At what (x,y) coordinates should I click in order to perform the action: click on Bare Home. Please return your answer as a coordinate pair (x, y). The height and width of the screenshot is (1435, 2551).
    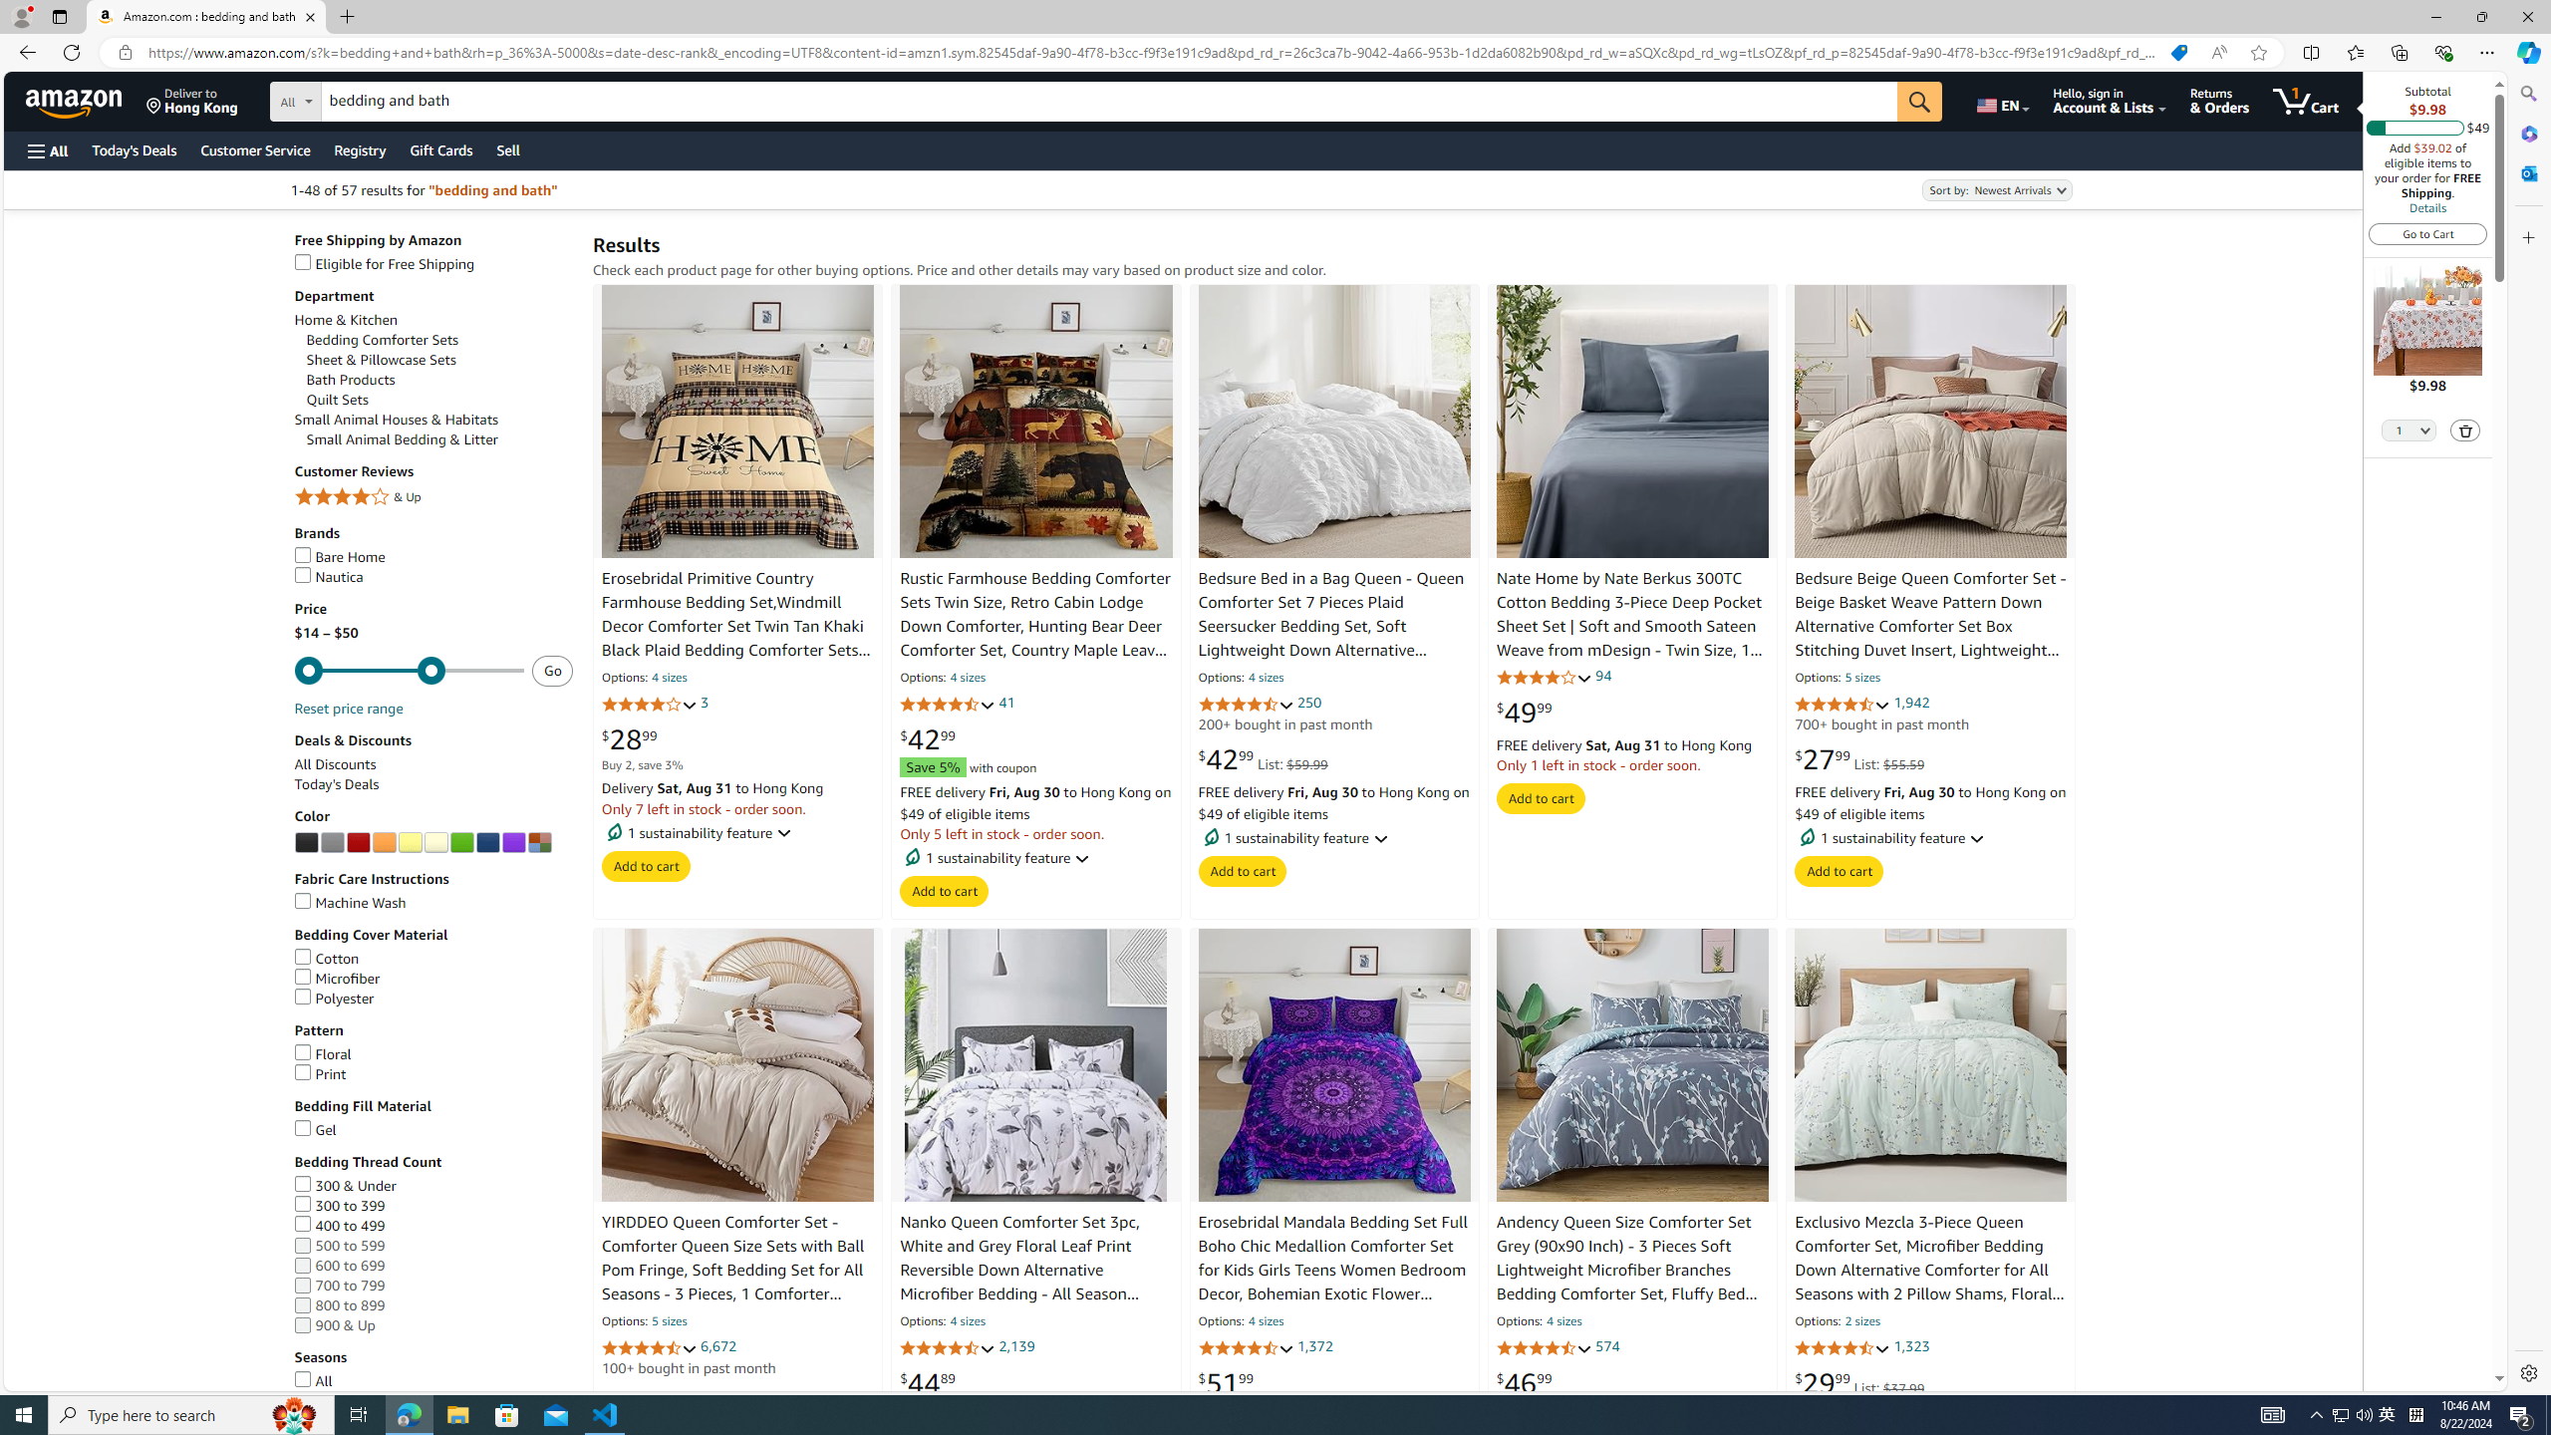
    Looking at the image, I should click on (339, 556).